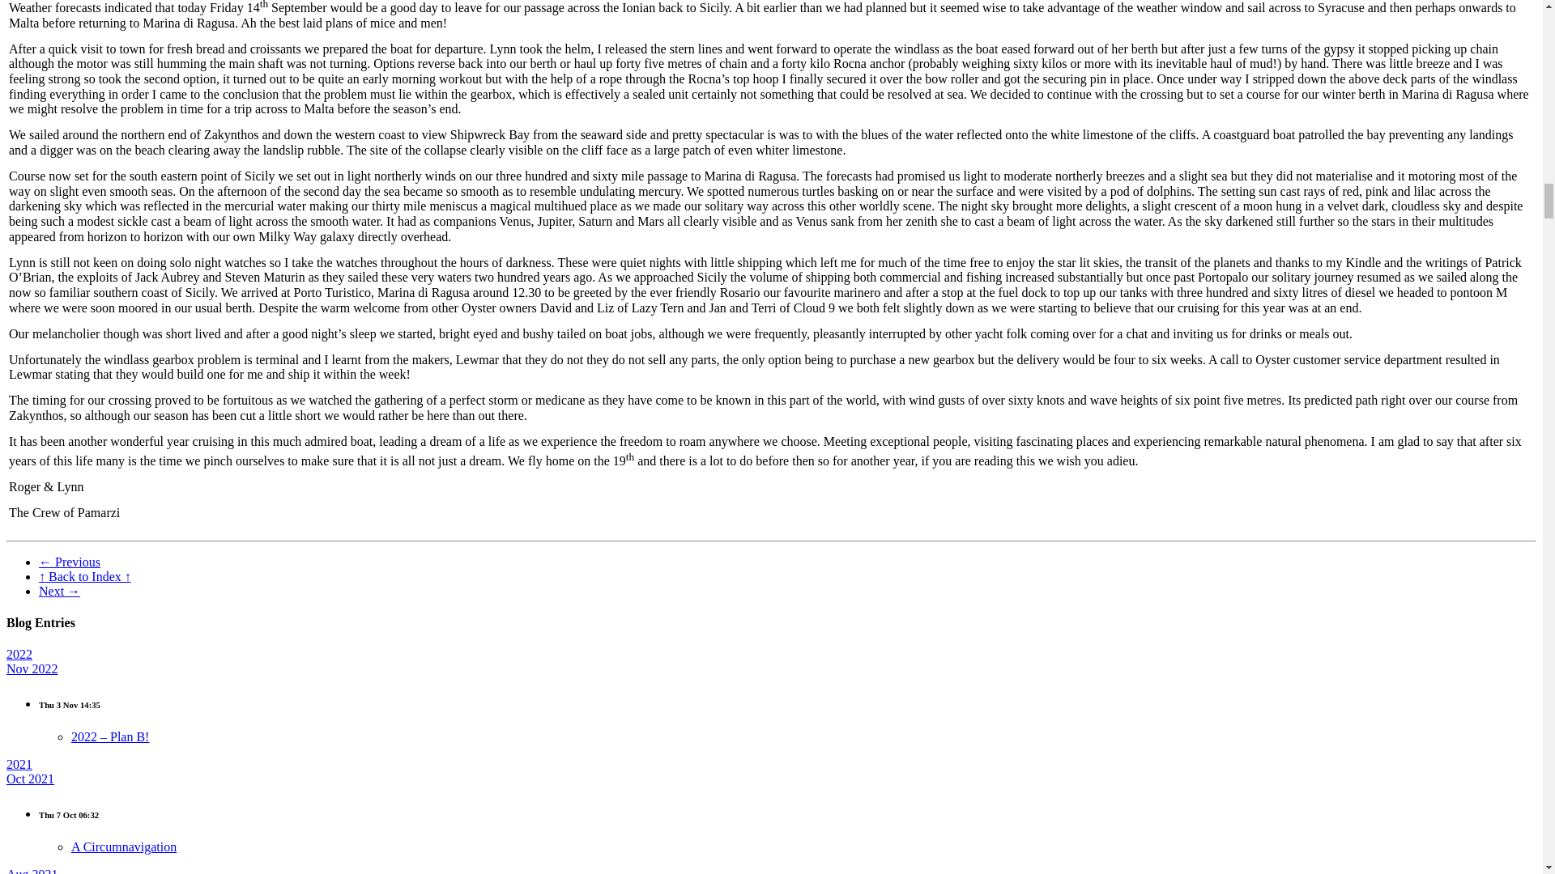  Describe the element at coordinates (124, 846) in the screenshot. I see `A Circumnavigation` at that location.